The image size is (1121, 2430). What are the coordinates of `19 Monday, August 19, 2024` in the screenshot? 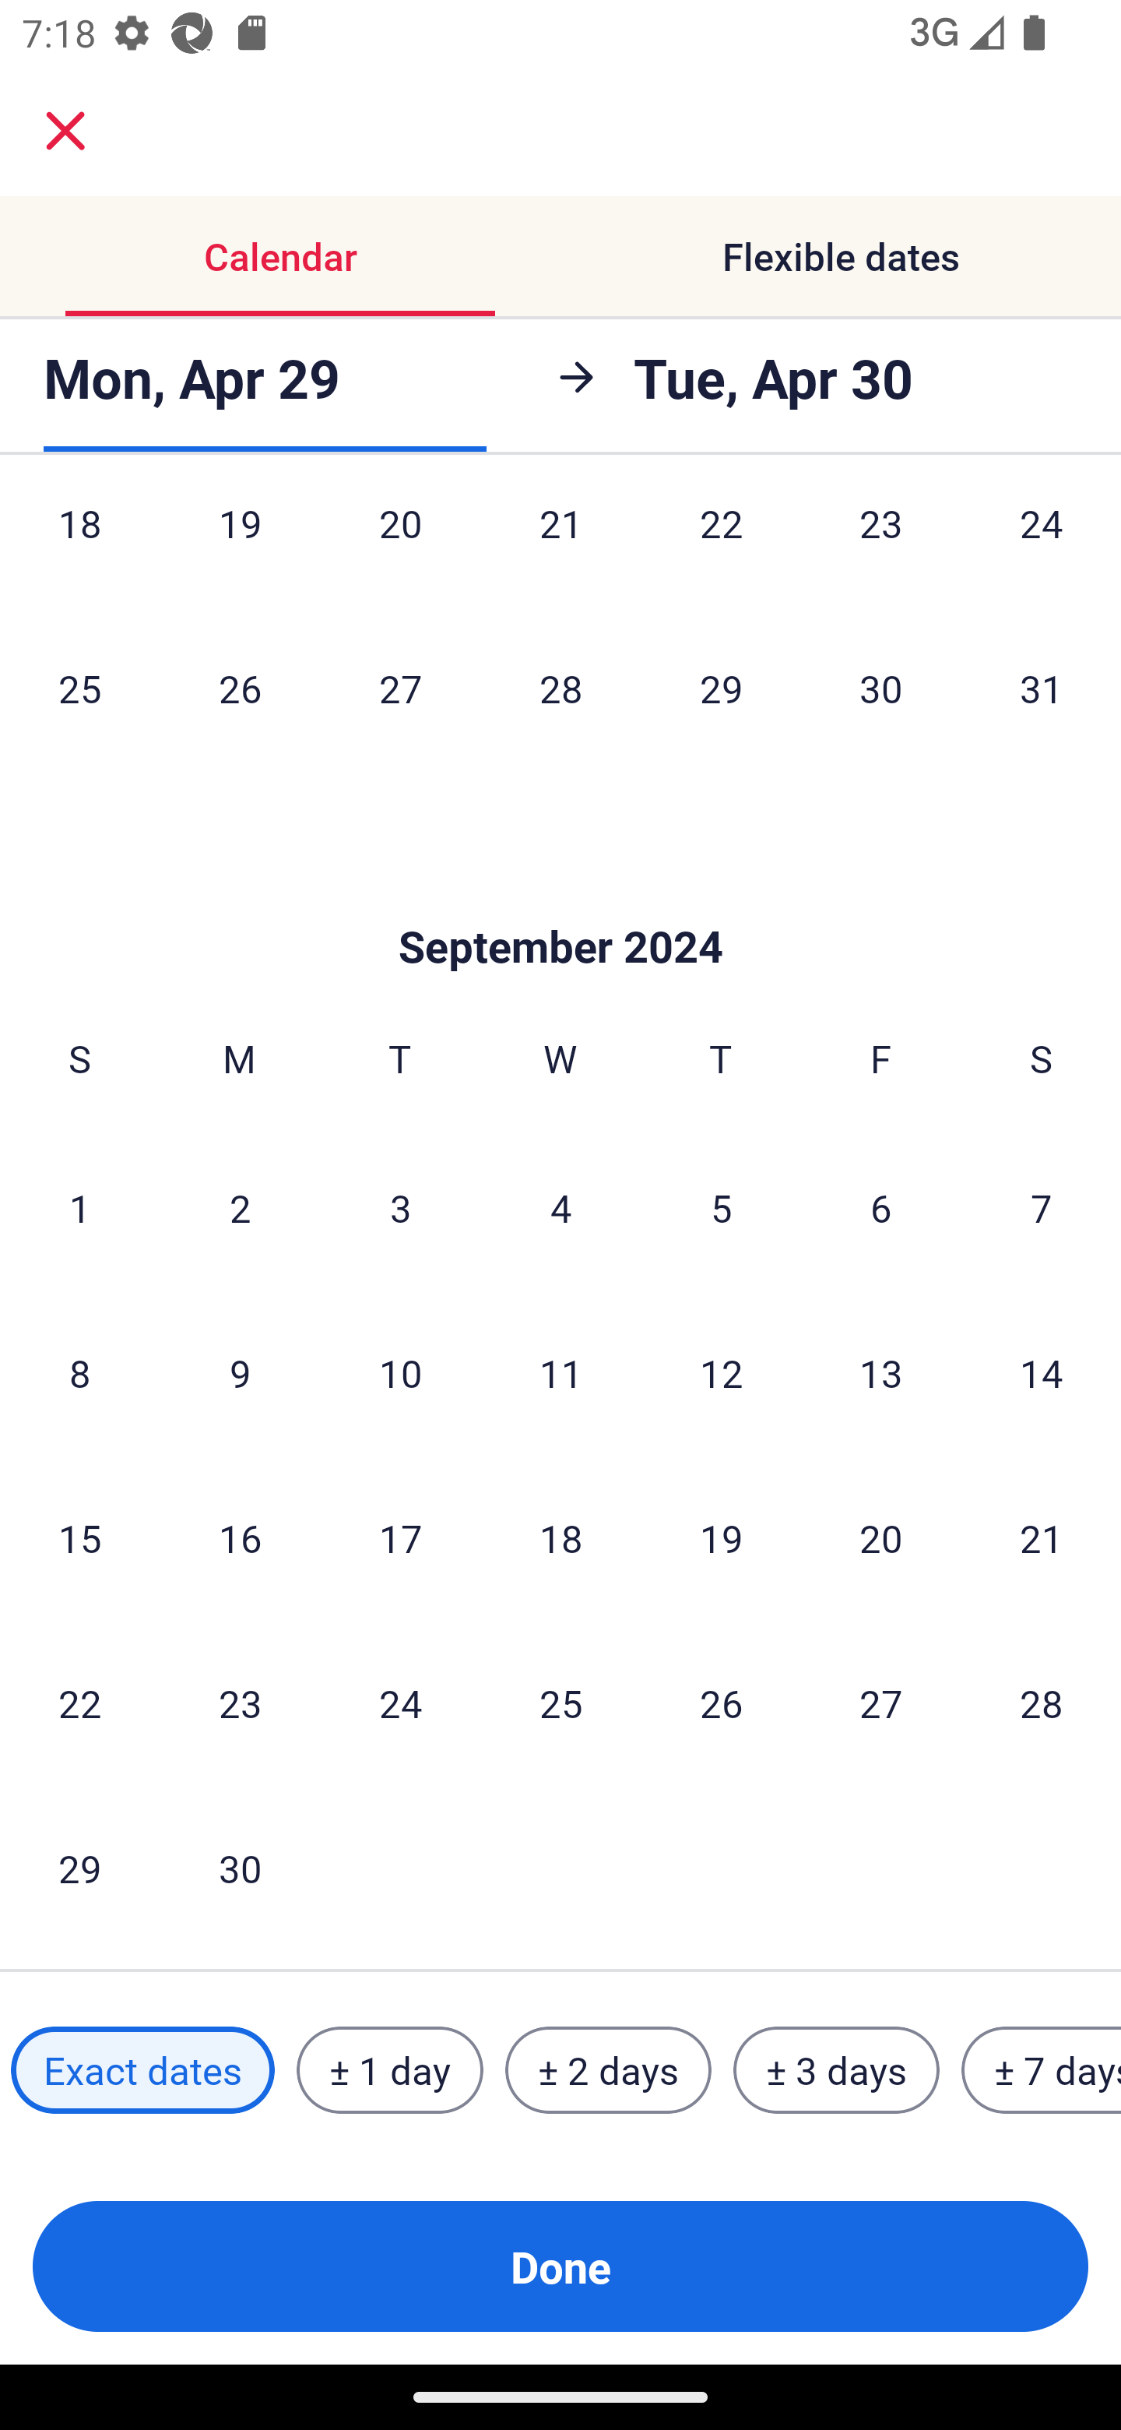 It's located at (240, 550).